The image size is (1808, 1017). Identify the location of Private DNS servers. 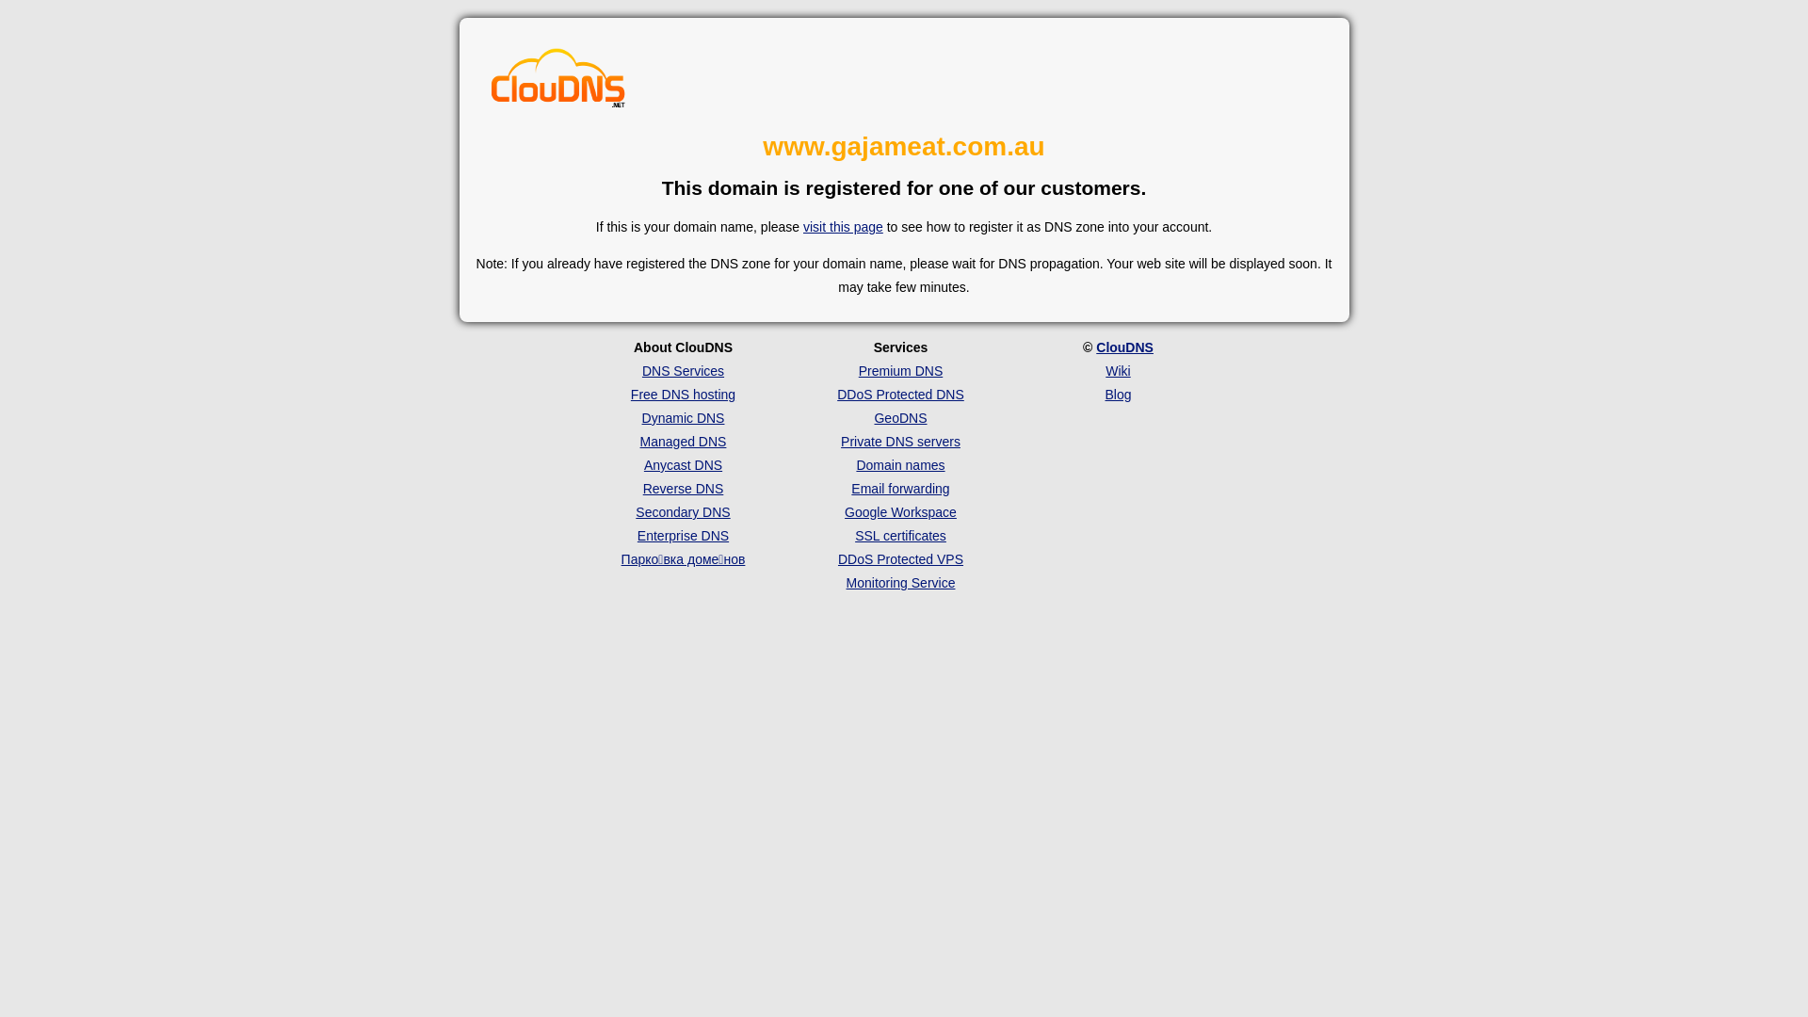
(900, 442).